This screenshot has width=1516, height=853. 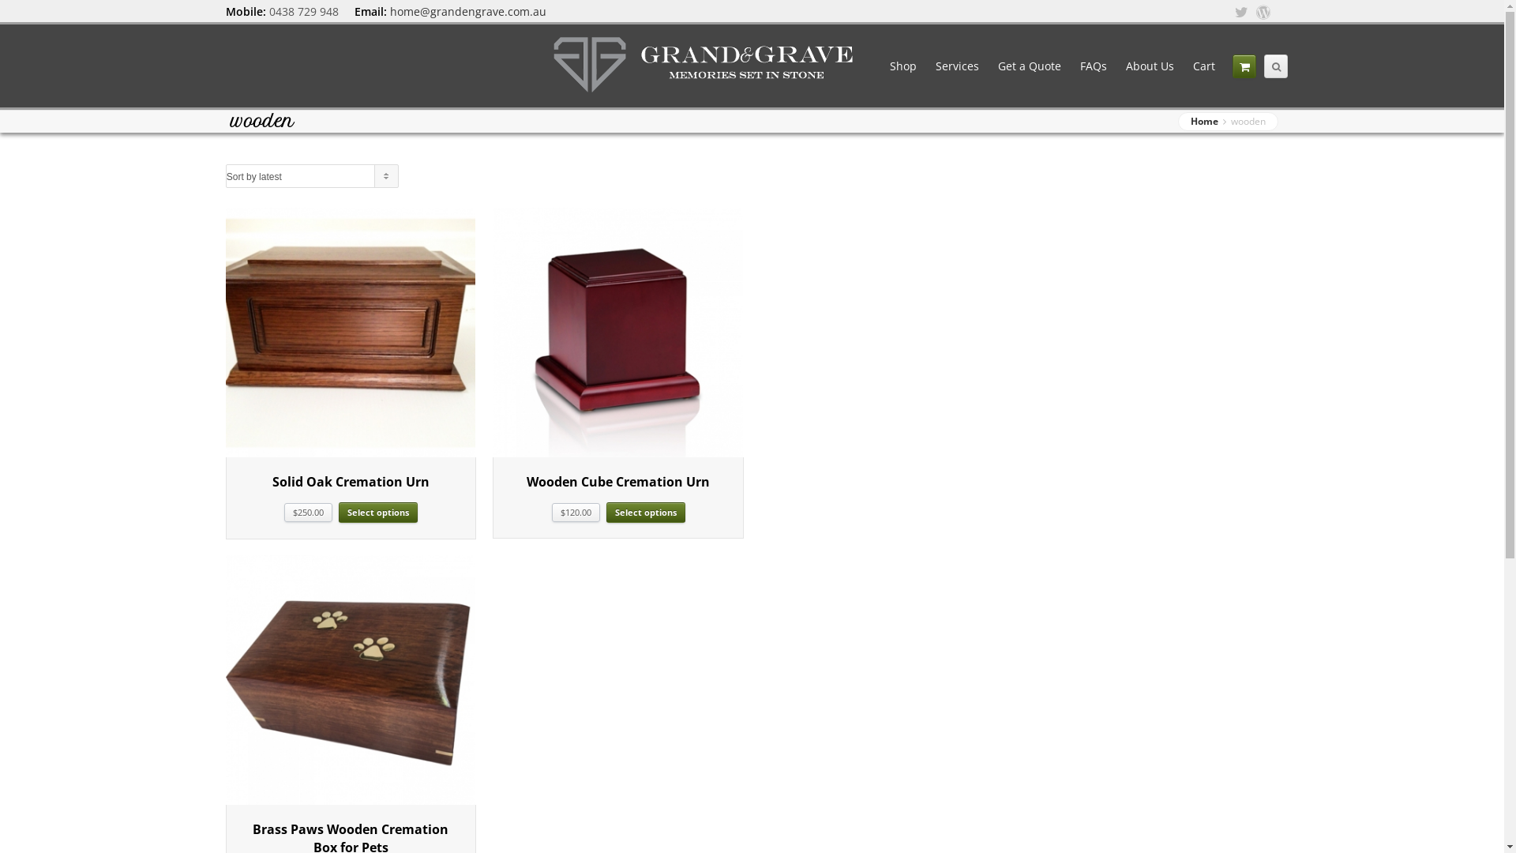 I want to click on home@grandengrave.com.au, so click(x=467, y=11).